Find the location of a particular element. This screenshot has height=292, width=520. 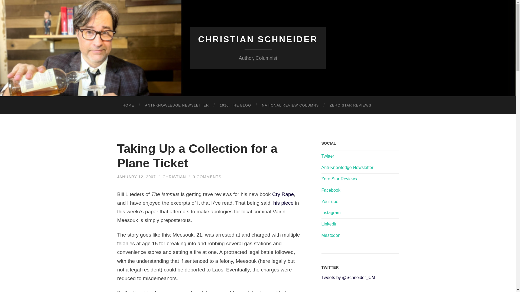

Posts by Christian is located at coordinates (174, 177).